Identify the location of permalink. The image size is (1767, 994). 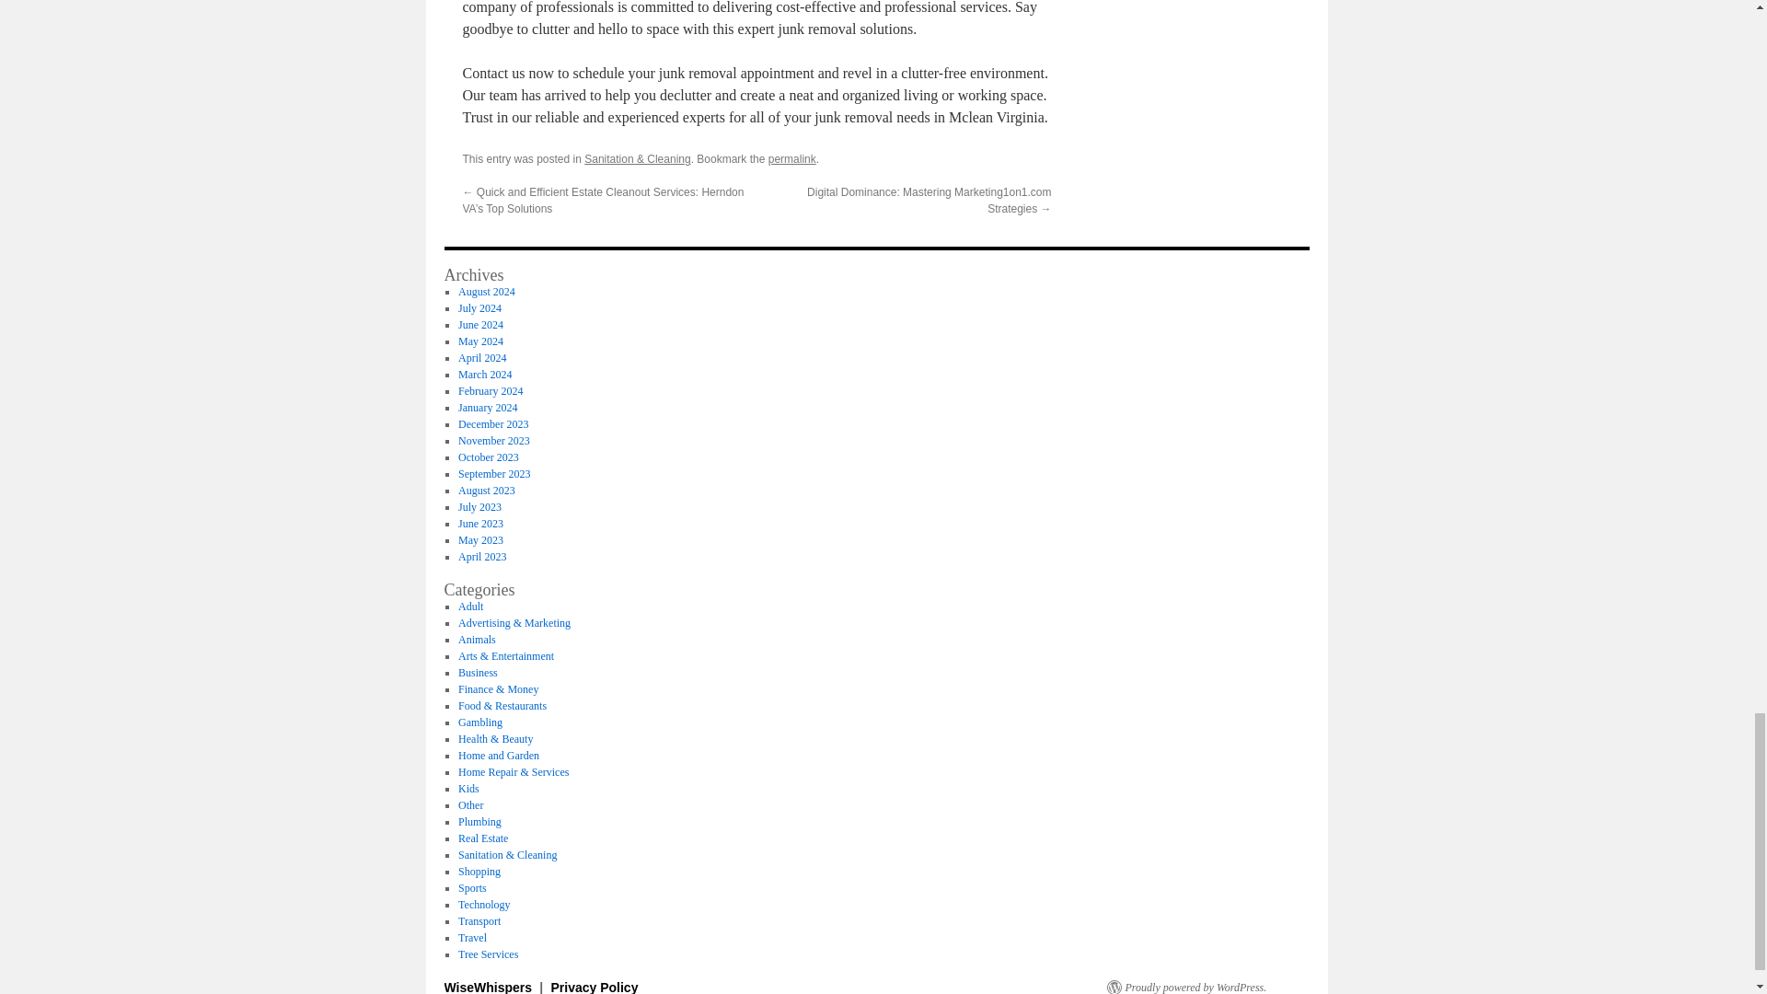
(792, 159).